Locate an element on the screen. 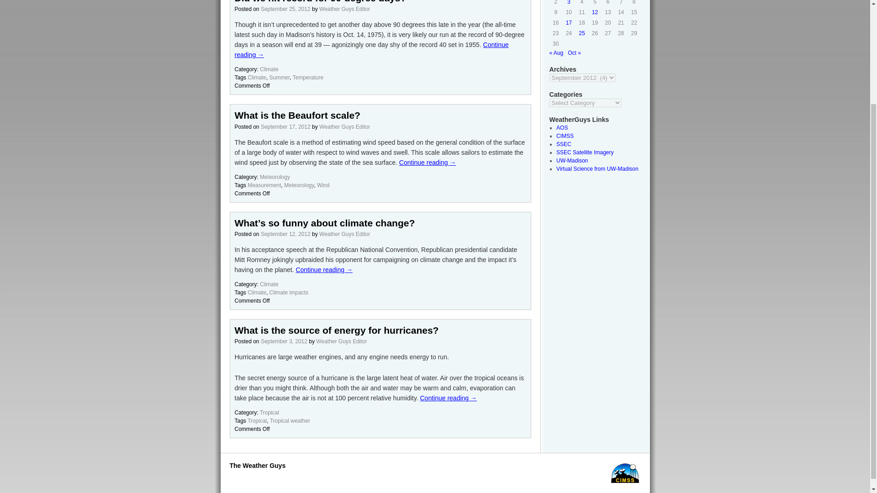 The height and width of the screenshot is (493, 877). Climate impacts is located at coordinates (289, 292).